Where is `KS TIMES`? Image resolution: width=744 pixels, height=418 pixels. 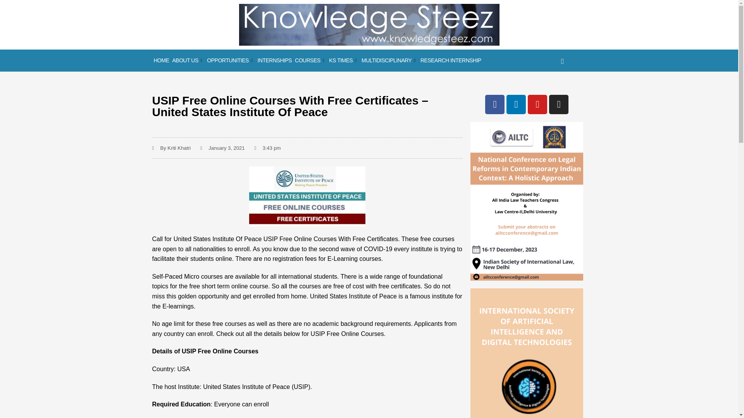
KS TIMES is located at coordinates (343, 60).